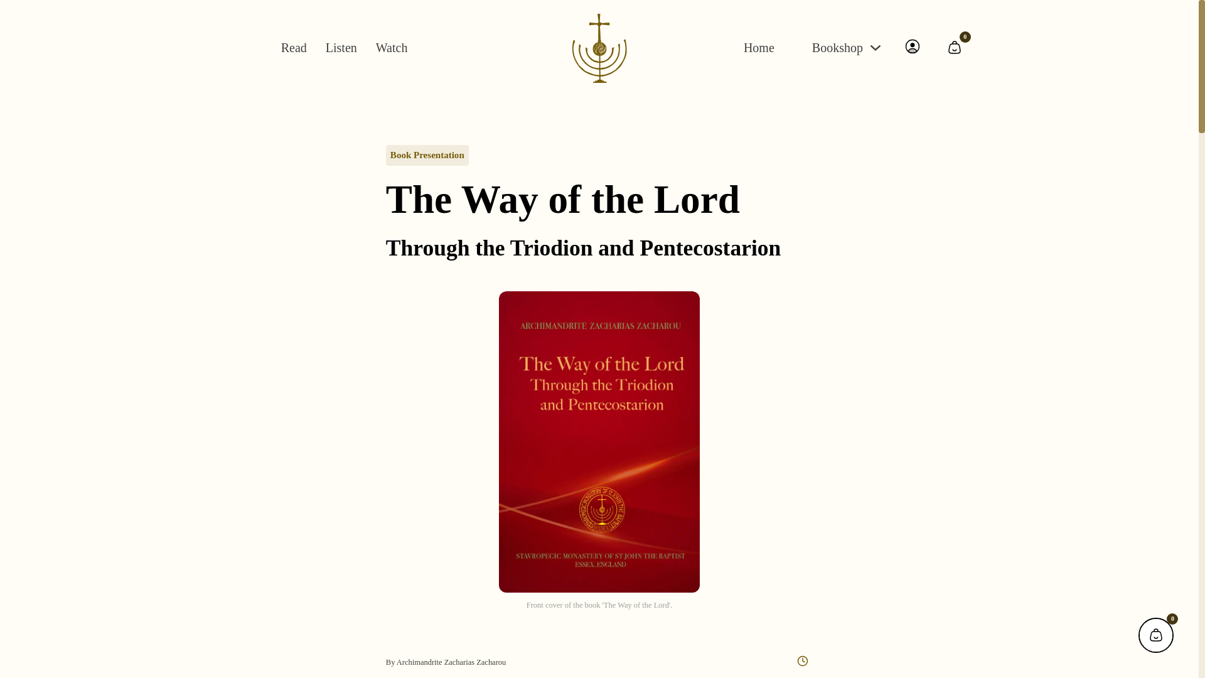  What do you see at coordinates (759, 48) in the screenshot?
I see `Home` at bounding box center [759, 48].